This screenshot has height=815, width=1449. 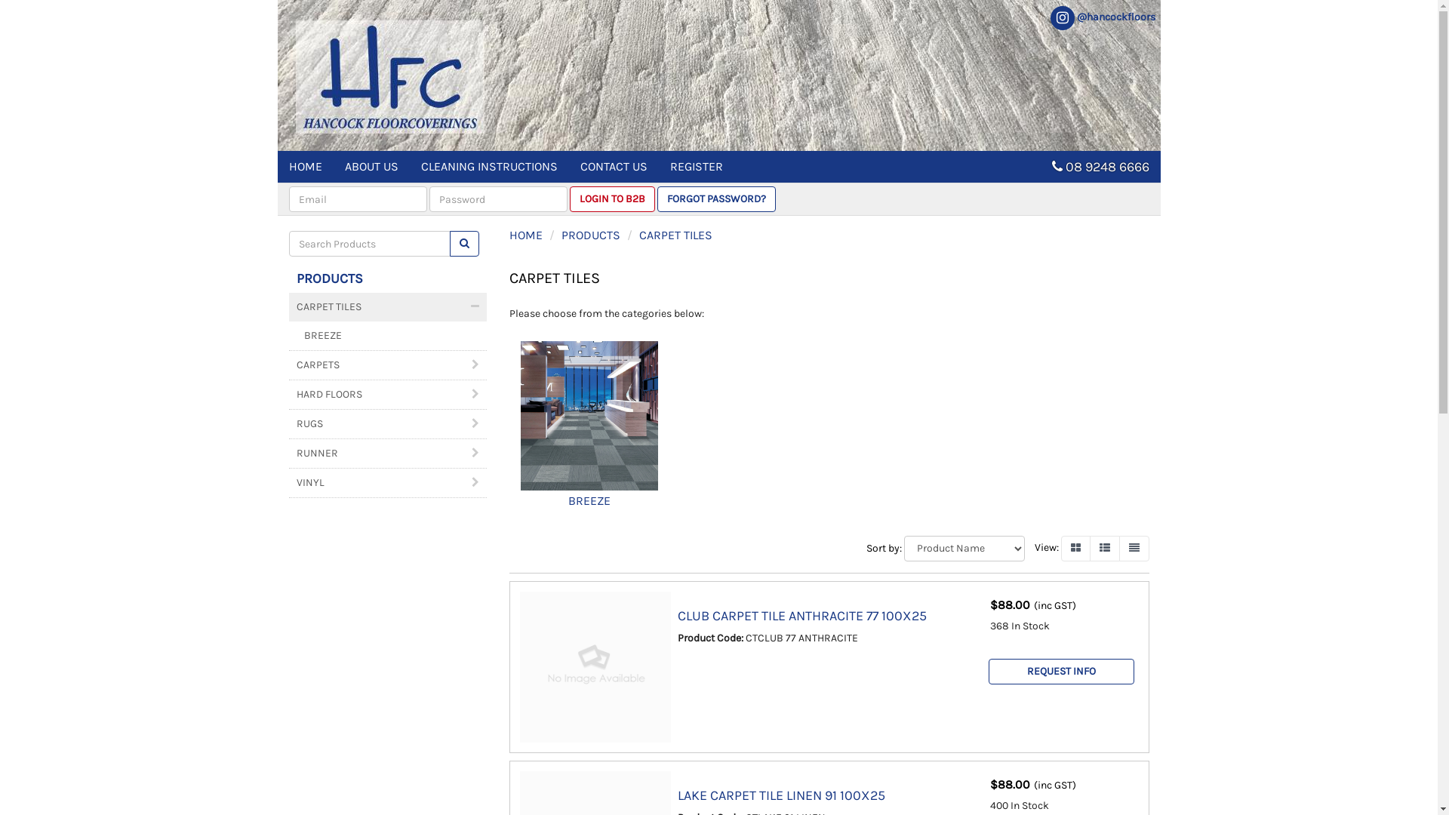 What do you see at coordinates (614, 167) in the screenshot?
I see `CONTACT US` at bounding box center [614, 167].